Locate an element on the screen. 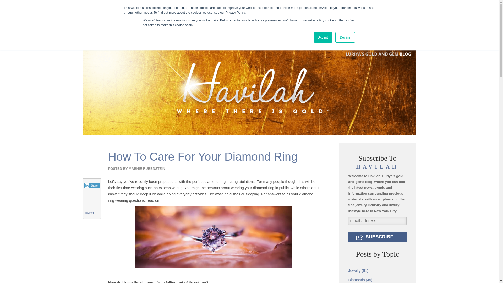  Subscribe is located at coordinates (377, 237).